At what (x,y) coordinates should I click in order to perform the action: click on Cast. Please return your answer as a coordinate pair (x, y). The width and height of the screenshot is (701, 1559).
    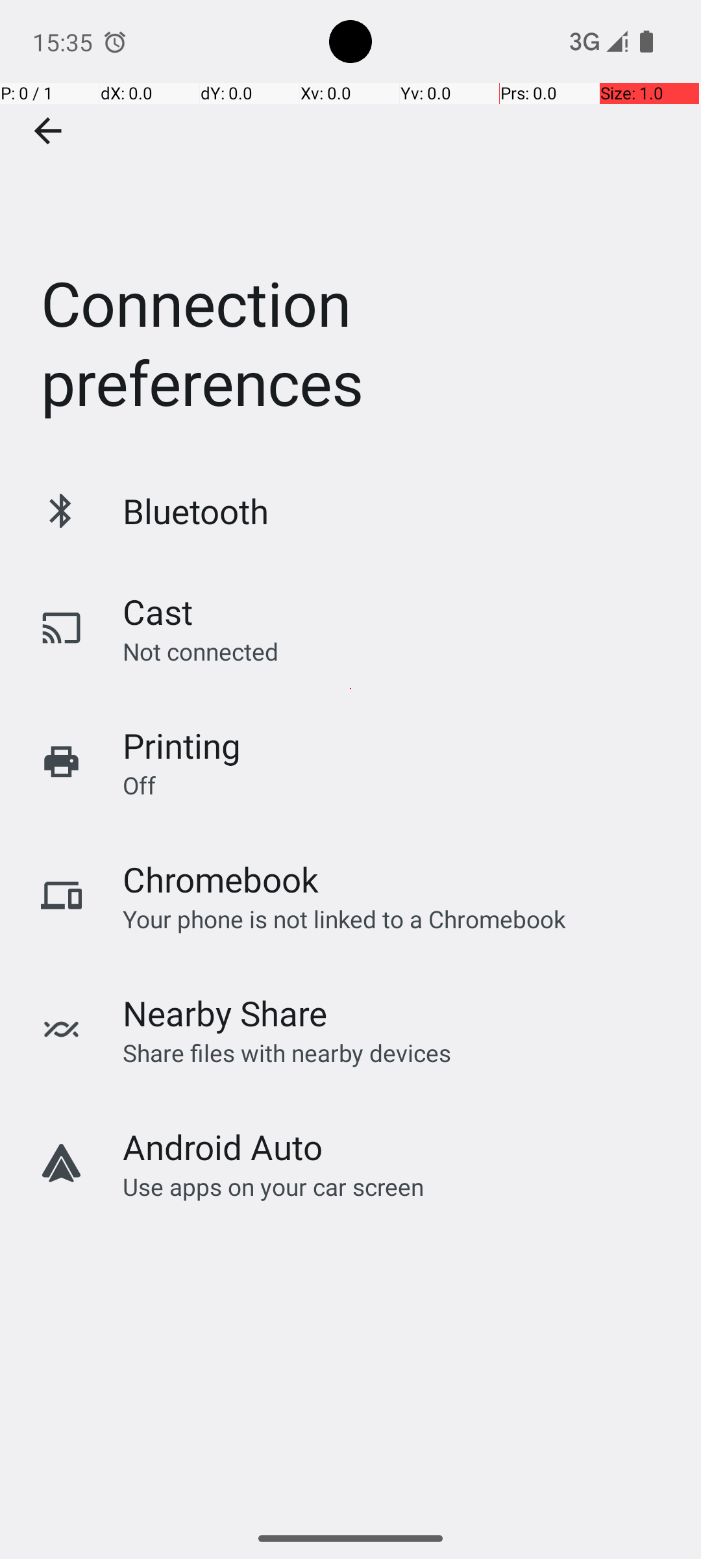
    Looking at the image, I should click on (158, 612).